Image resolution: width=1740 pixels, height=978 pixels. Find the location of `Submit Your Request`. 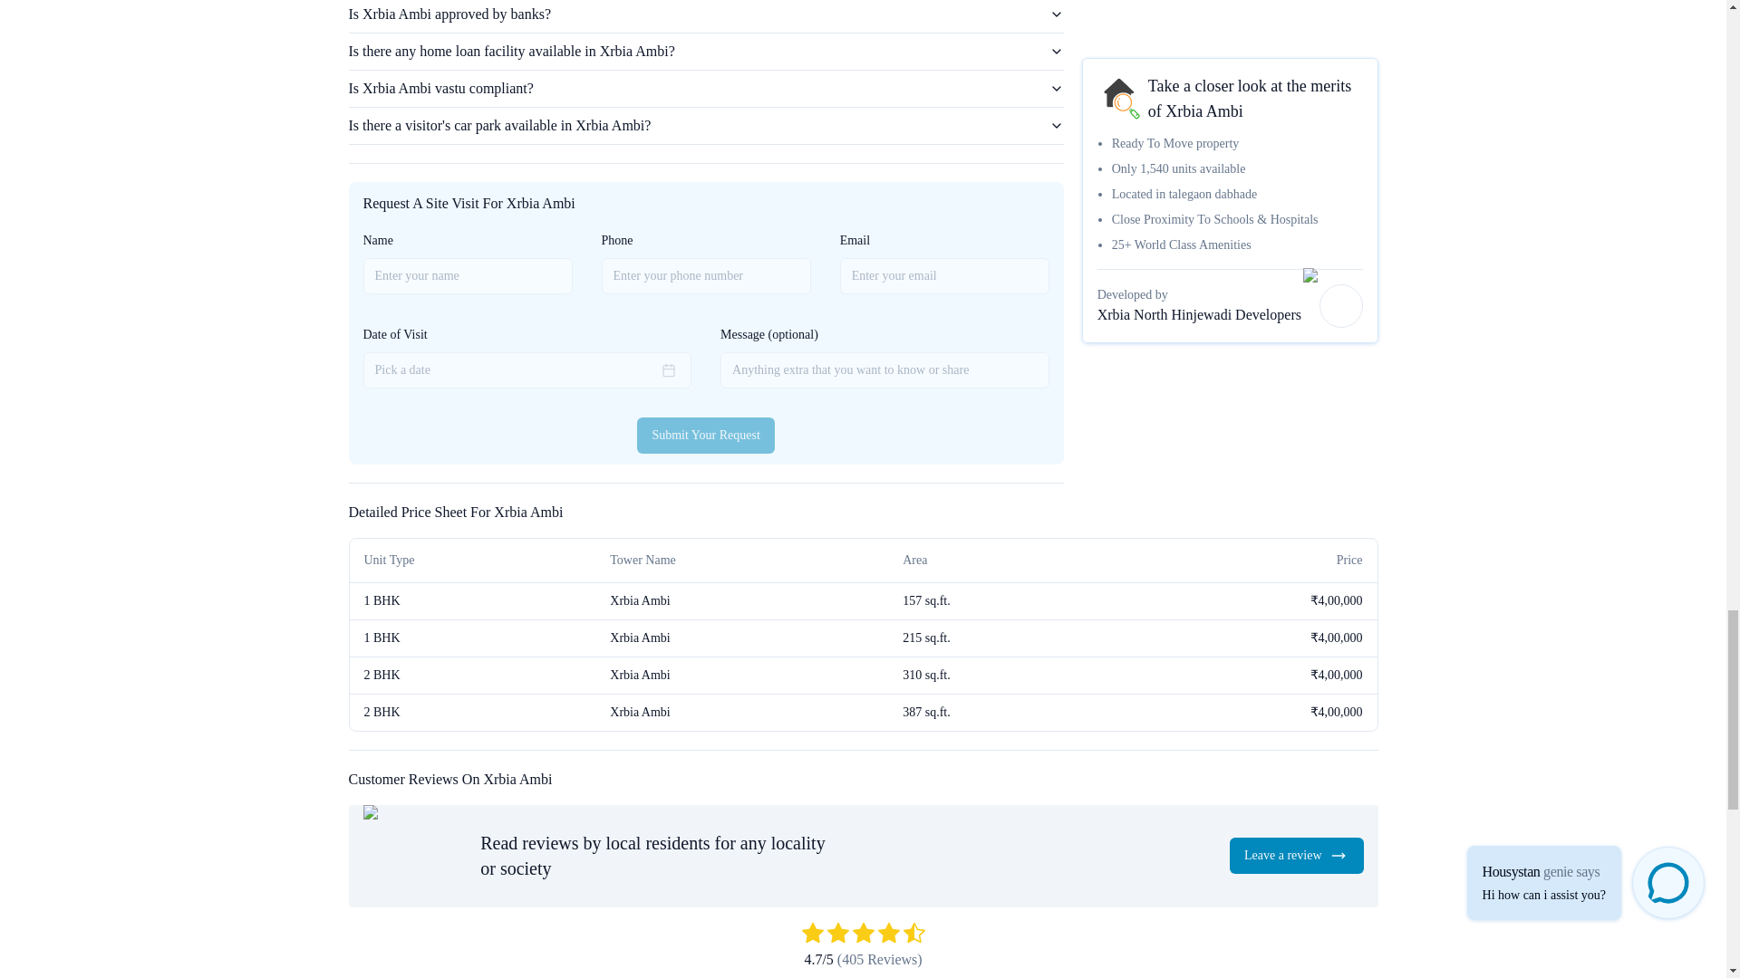

Submit Your Request is located at coordinates (705, 436).